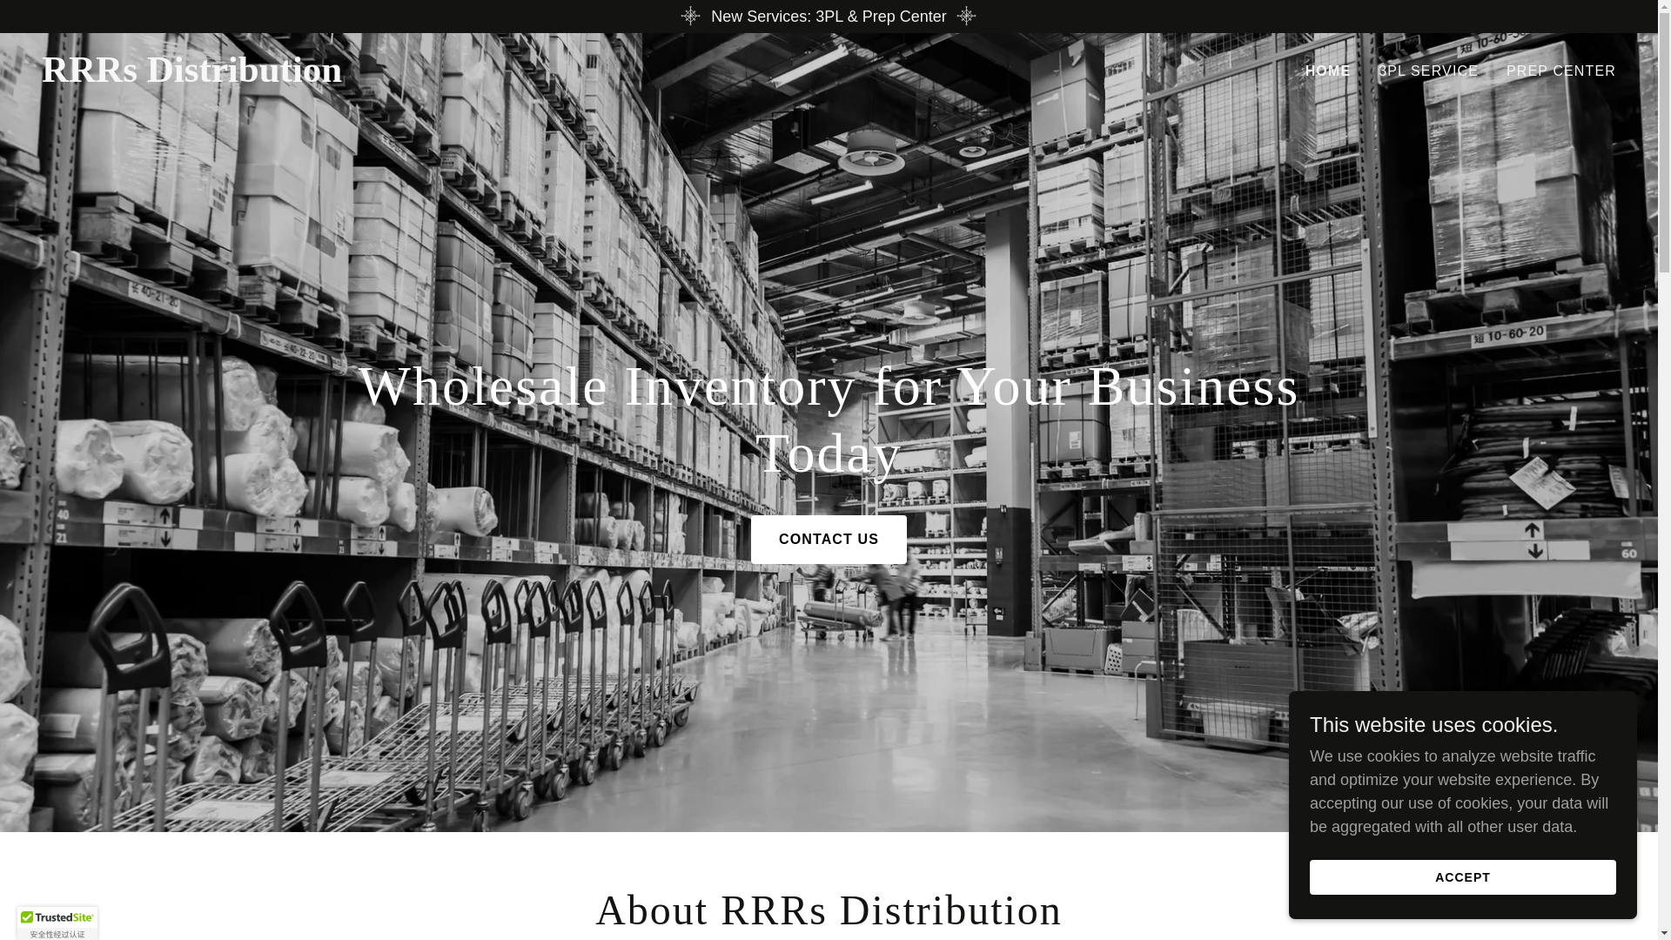 The width and height of the screenshot is (1671, 940). Describe the element at coordinates (1428, 71) in the screenshot. I see `3PL SERVICE` at that location.